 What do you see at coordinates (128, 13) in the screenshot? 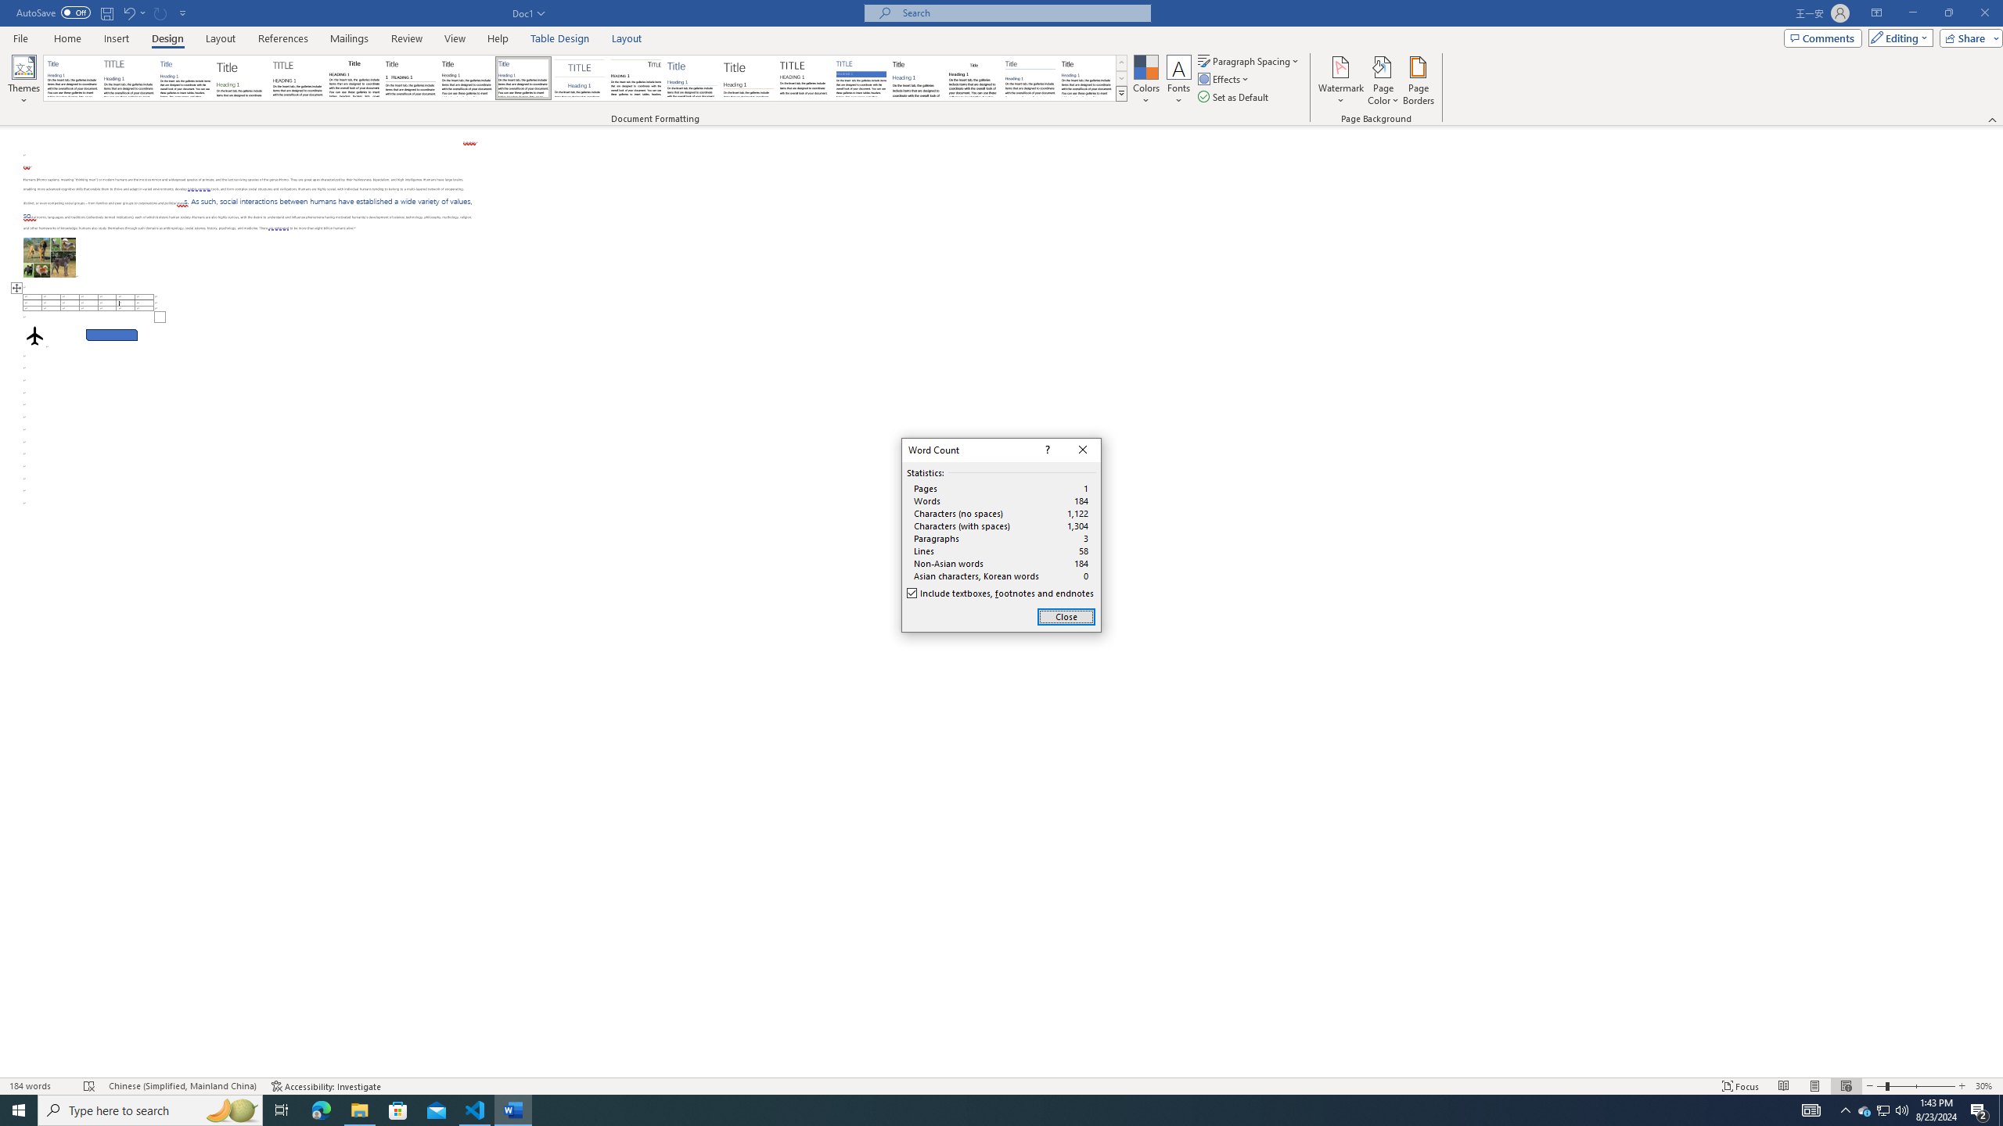
I see `Undo Apply Quick Style Set` at bounding box center [128, 13].